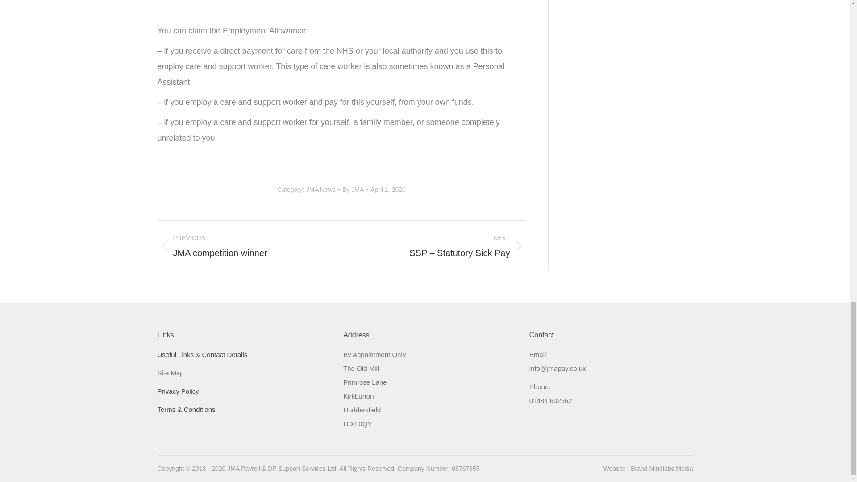 The image size is (857, 482). Describe the element at coordinates (354, 189) in the screenshot. I see `By JMA` at that location.